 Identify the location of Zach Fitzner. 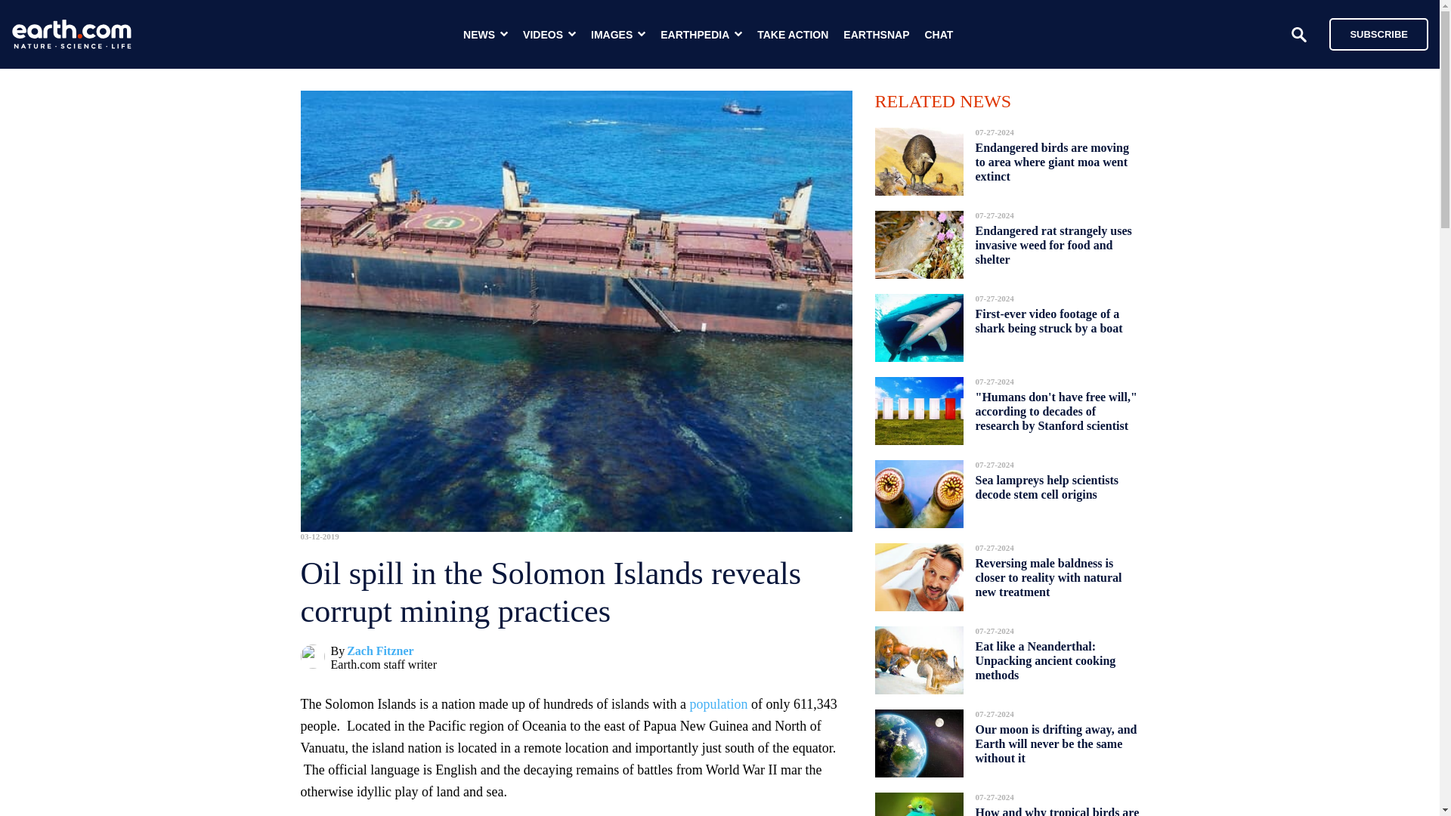
(379, 651).